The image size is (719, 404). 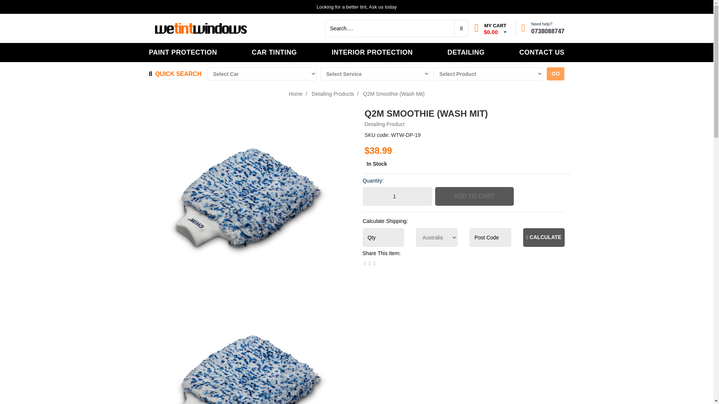 What do you see at coordinates (274, 52) in the screenshot?
I see `CAR TINTING` at bounding box center [274, 52].